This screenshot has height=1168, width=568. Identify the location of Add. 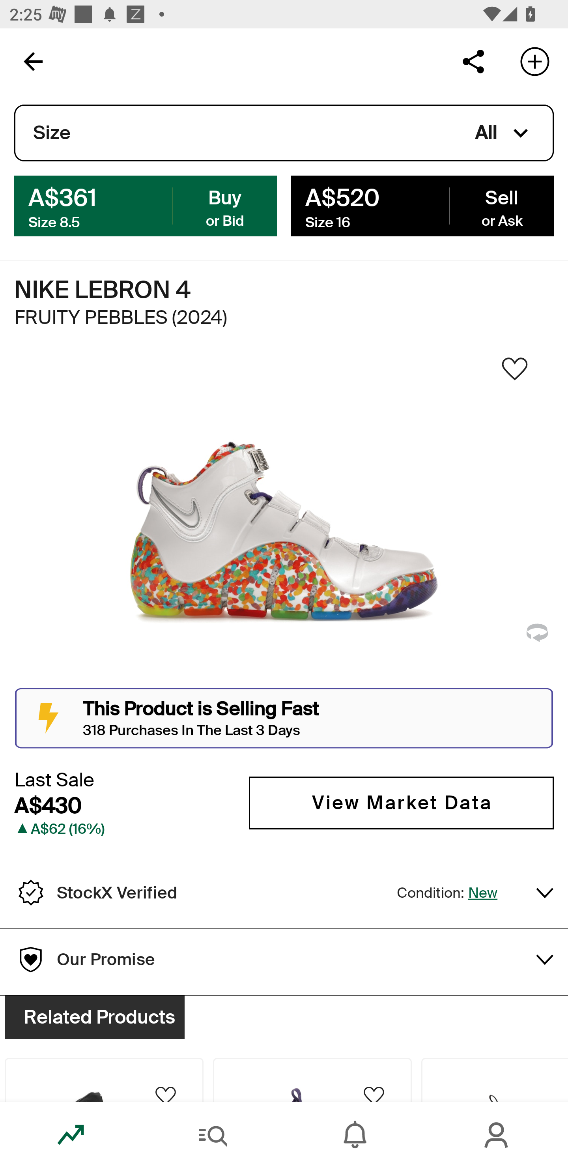
(535, 61).